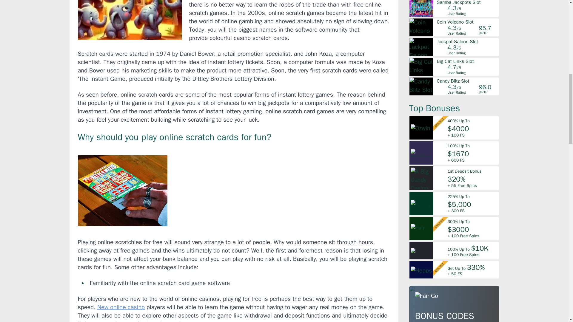  Describe the element at coordinates (467, 2) in the screenshot. I see `Samba Jackpots Slot` at that location.